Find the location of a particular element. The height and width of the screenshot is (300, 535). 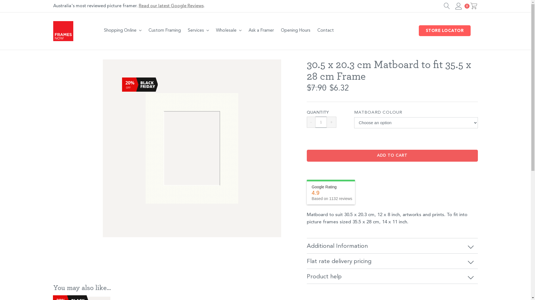

STORE LOCATOR is located at coordinates (445, 31).